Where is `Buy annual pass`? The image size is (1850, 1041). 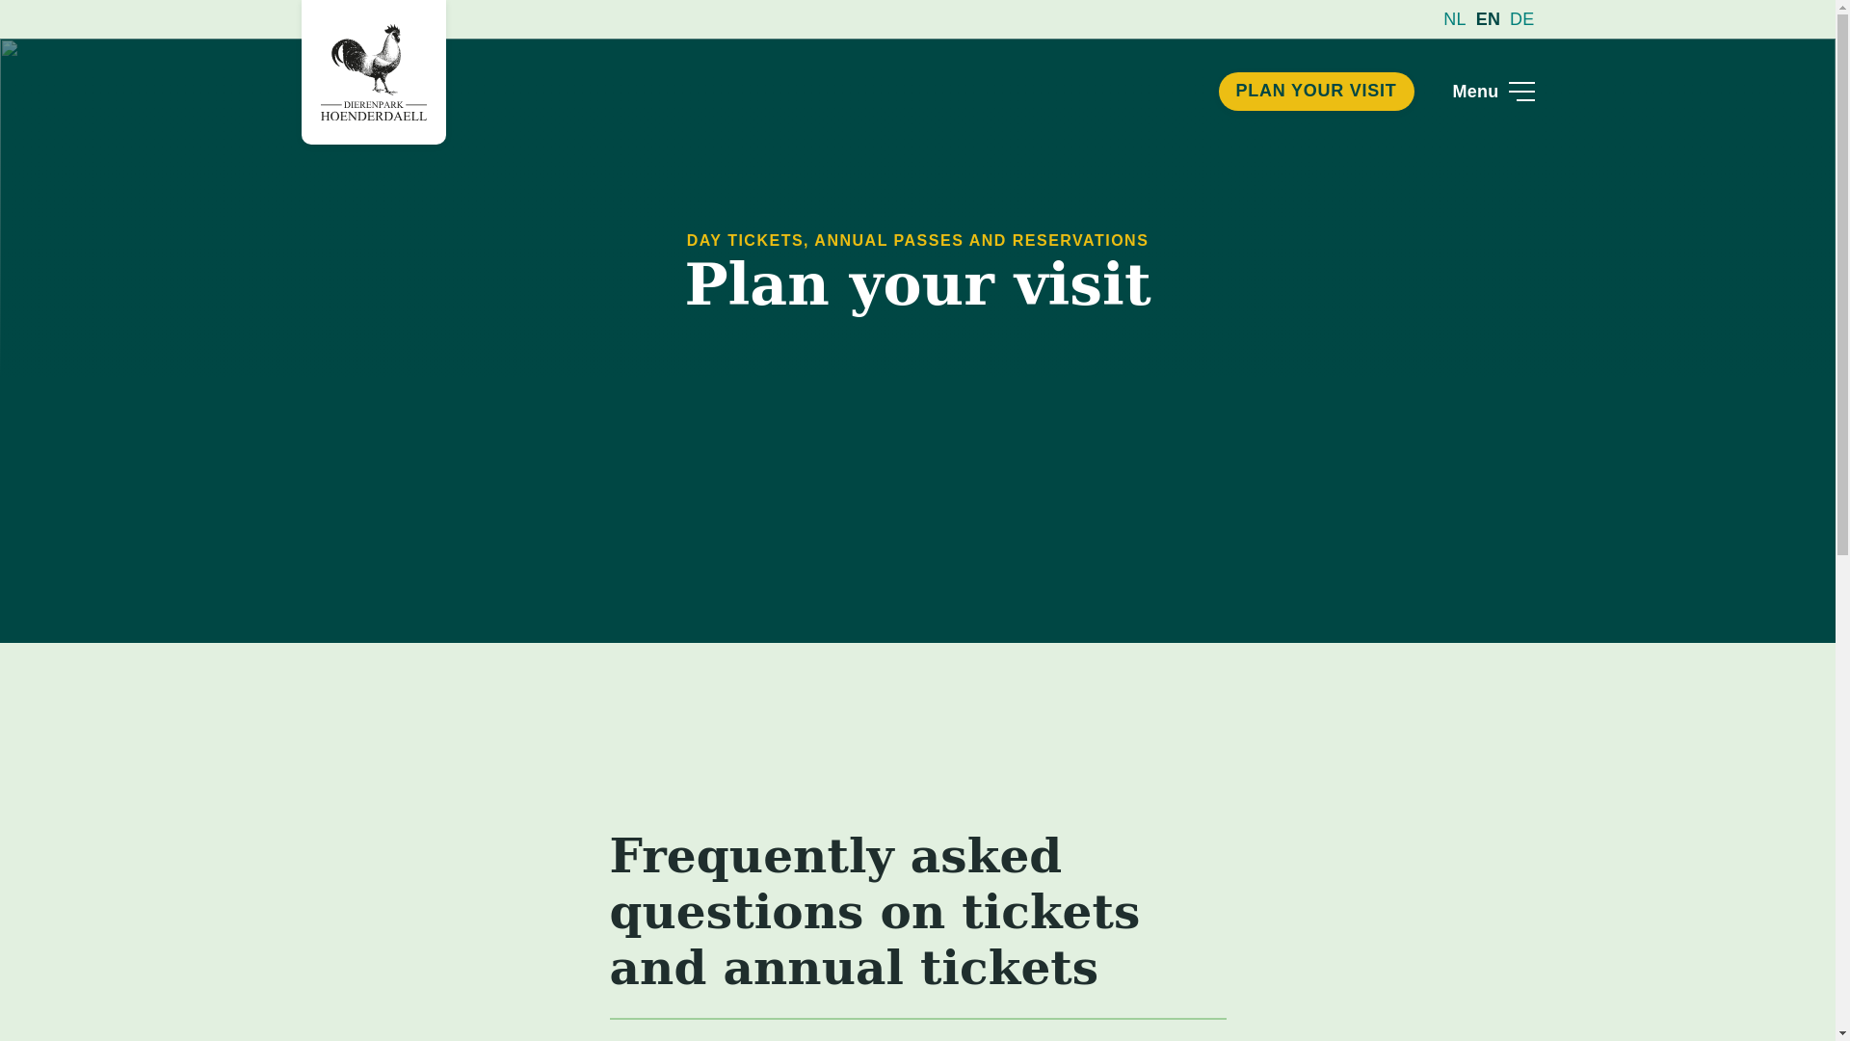
Buy annual pass is located at coordinates (841, 611).